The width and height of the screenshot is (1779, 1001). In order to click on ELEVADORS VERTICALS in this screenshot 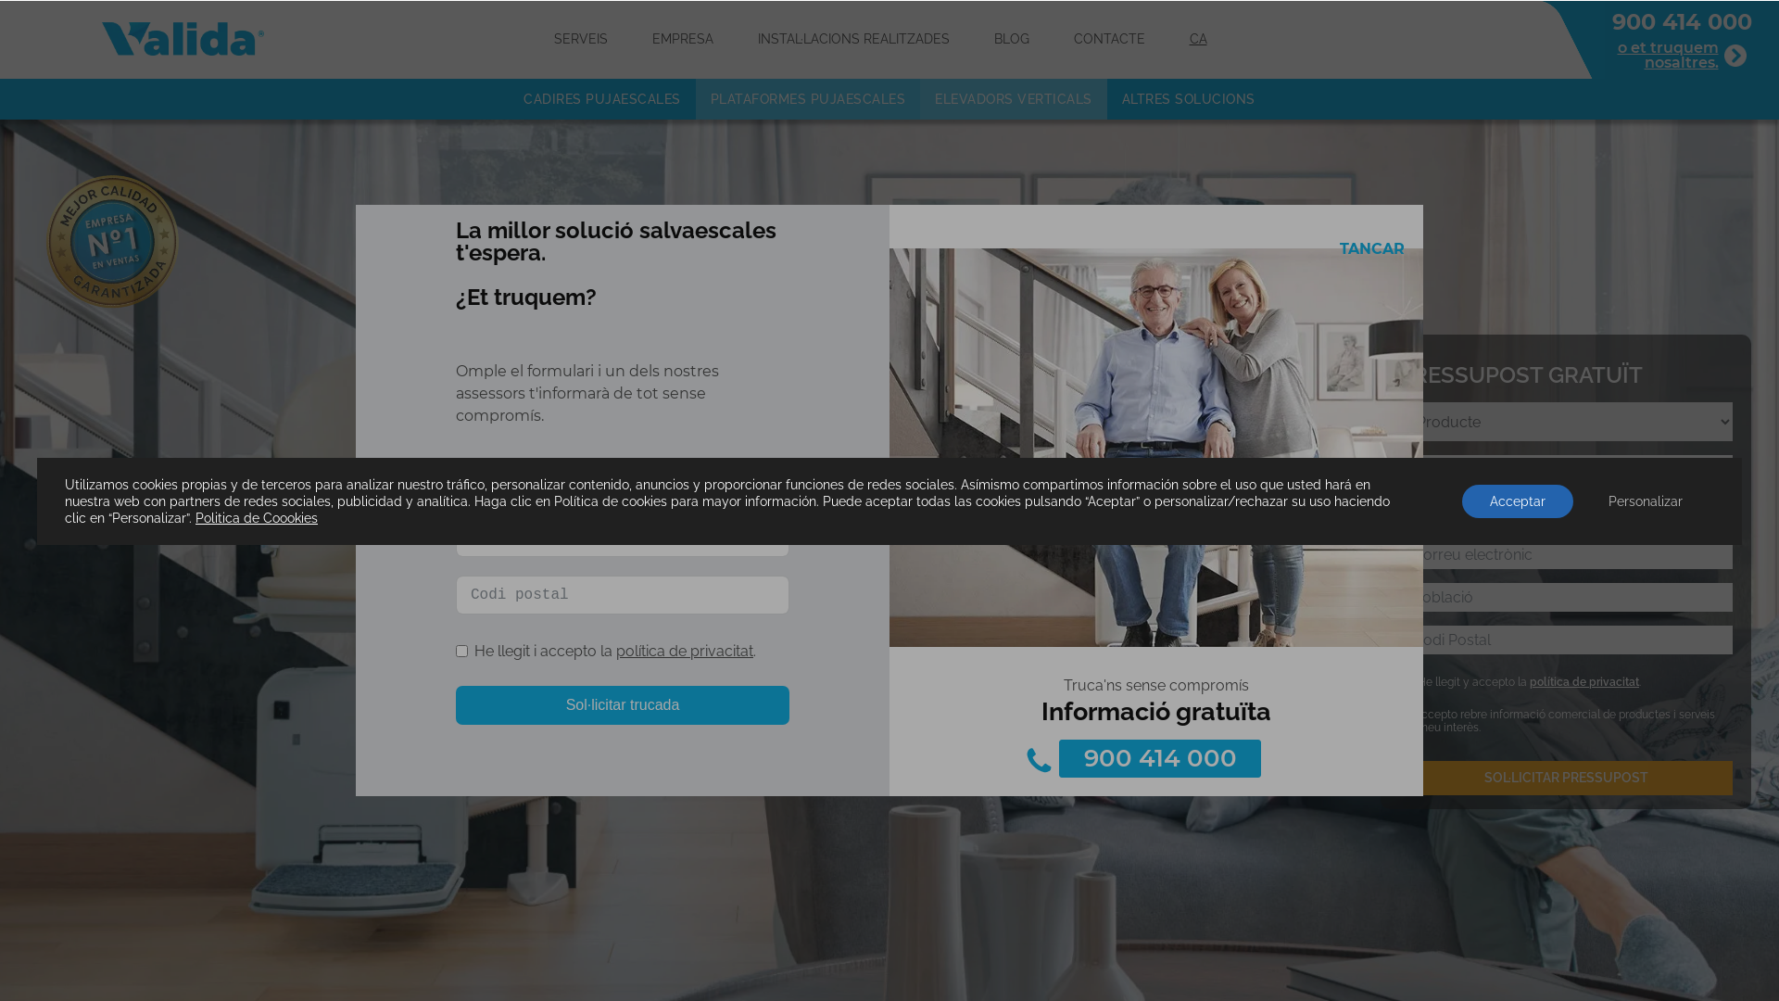, I will do `click(1014, 100)`.